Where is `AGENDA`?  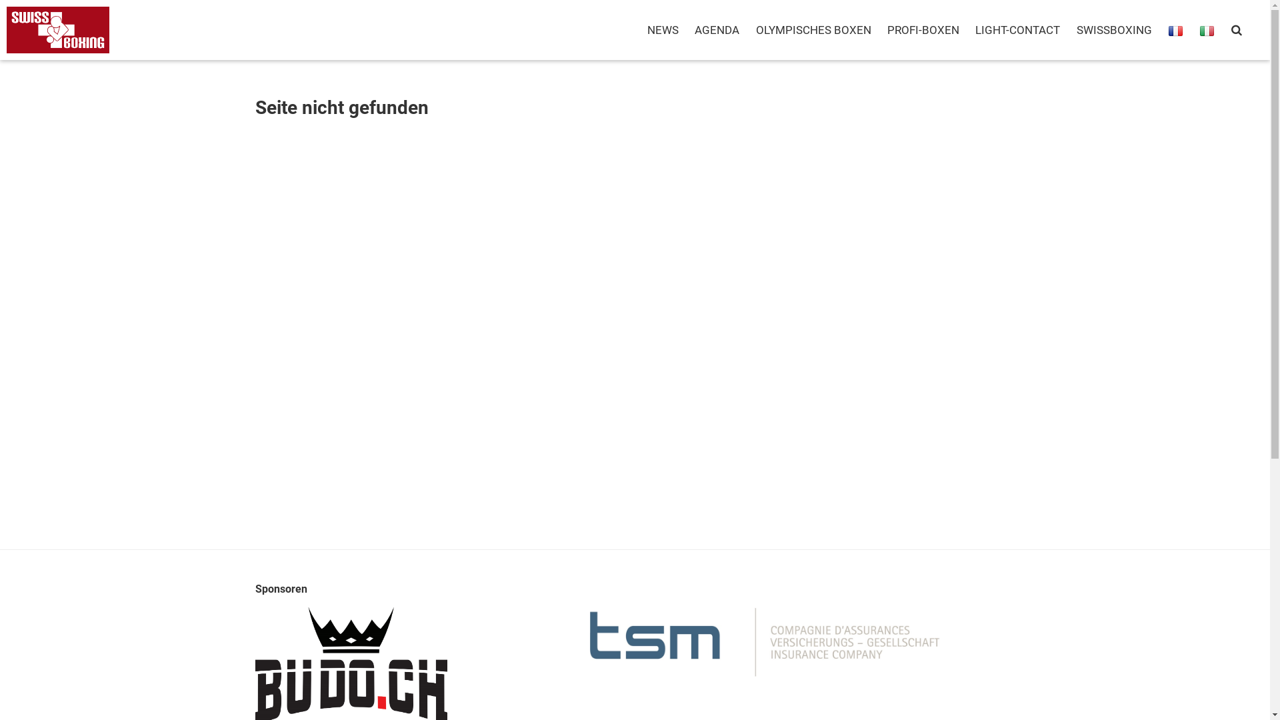
AGENDA is located at coordinates (717, 30).